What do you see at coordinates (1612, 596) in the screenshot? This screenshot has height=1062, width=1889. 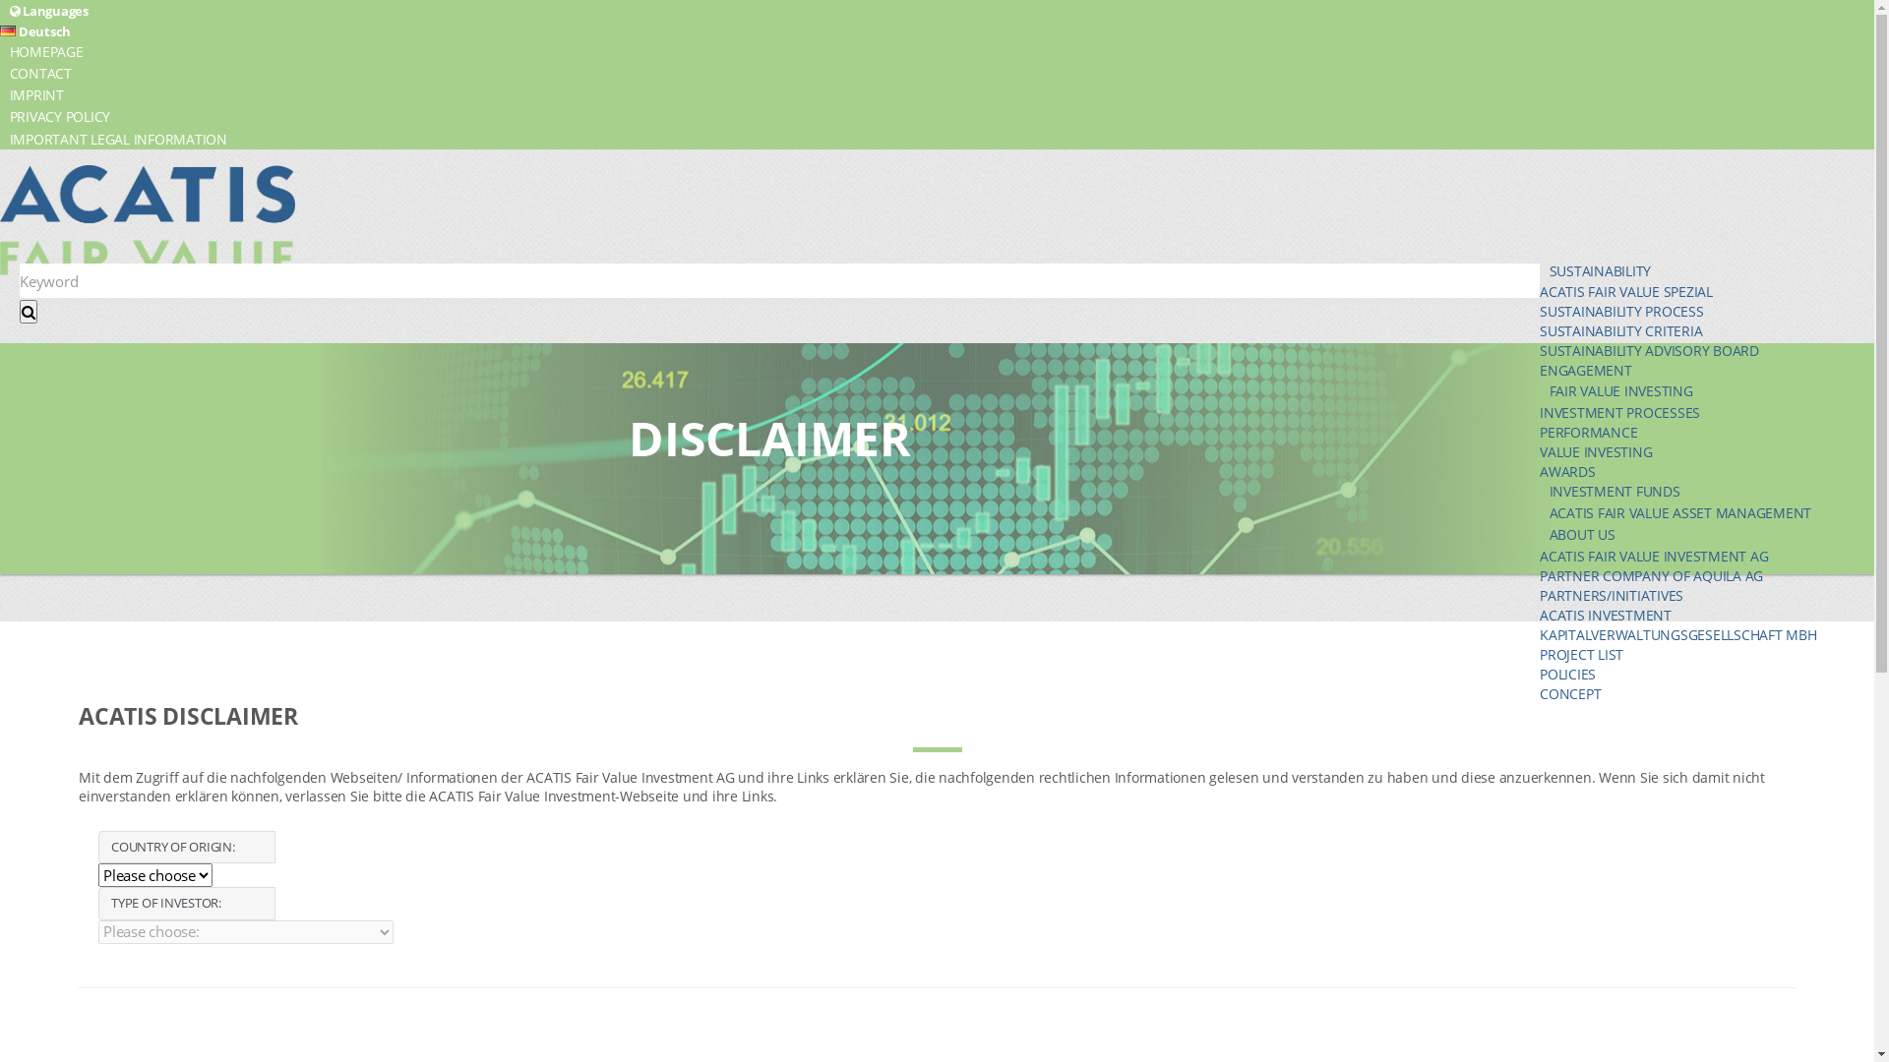 I see `PARTNERS/INITIATIVES` at bounding box center [1612, 596].